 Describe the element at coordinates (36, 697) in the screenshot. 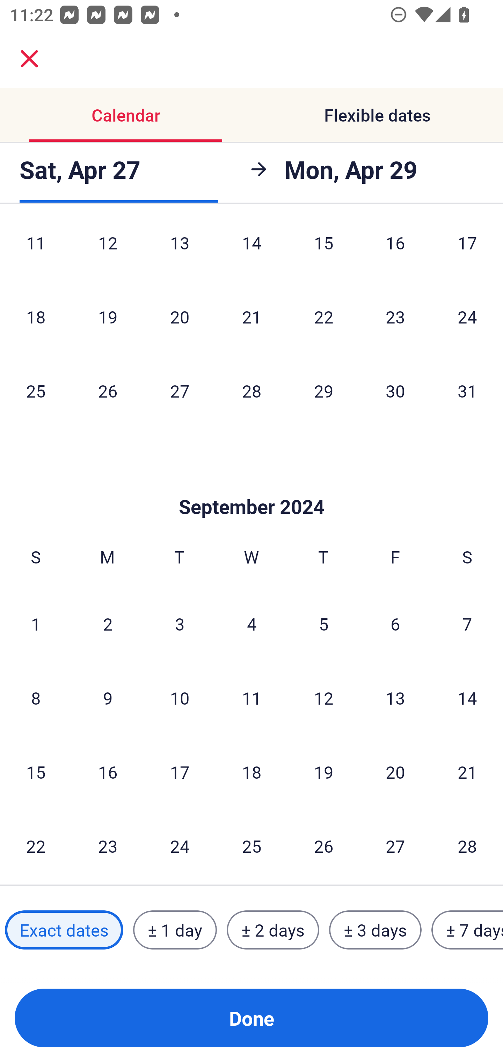

I see `8 Sunday, September 8, 2024` at that location.